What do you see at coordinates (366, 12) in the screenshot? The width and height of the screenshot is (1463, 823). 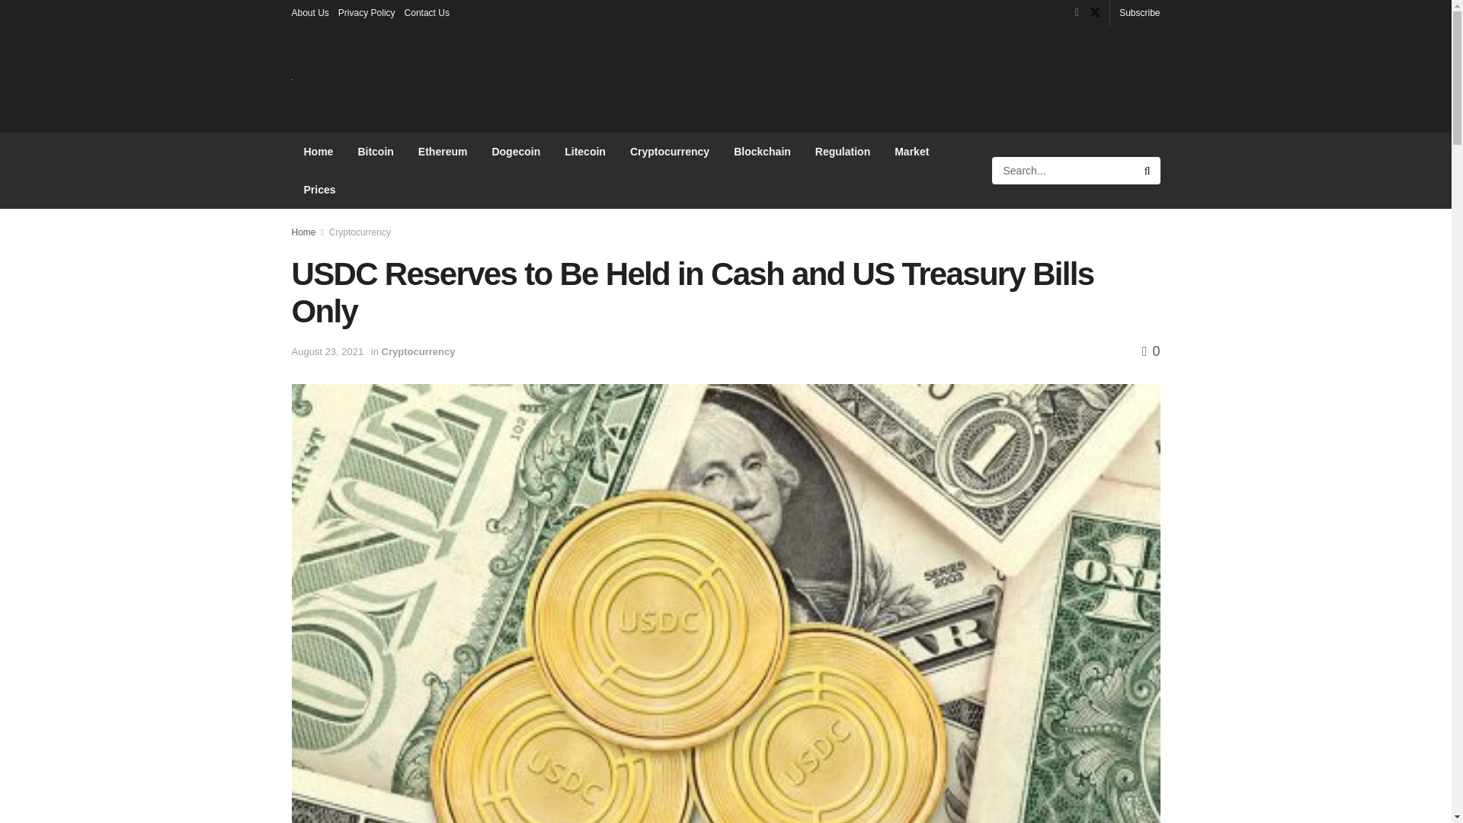 I see `Privacy Policy` at bounding box center [366, 12].